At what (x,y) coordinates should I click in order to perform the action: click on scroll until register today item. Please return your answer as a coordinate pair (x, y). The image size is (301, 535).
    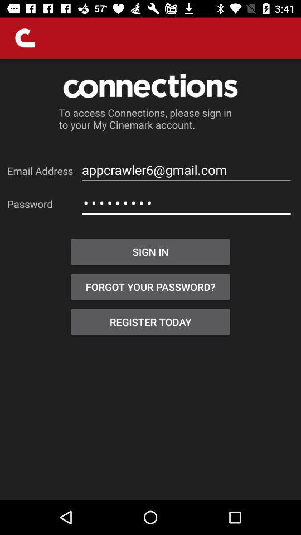
    Looking at the image, I should click on (151, 322).